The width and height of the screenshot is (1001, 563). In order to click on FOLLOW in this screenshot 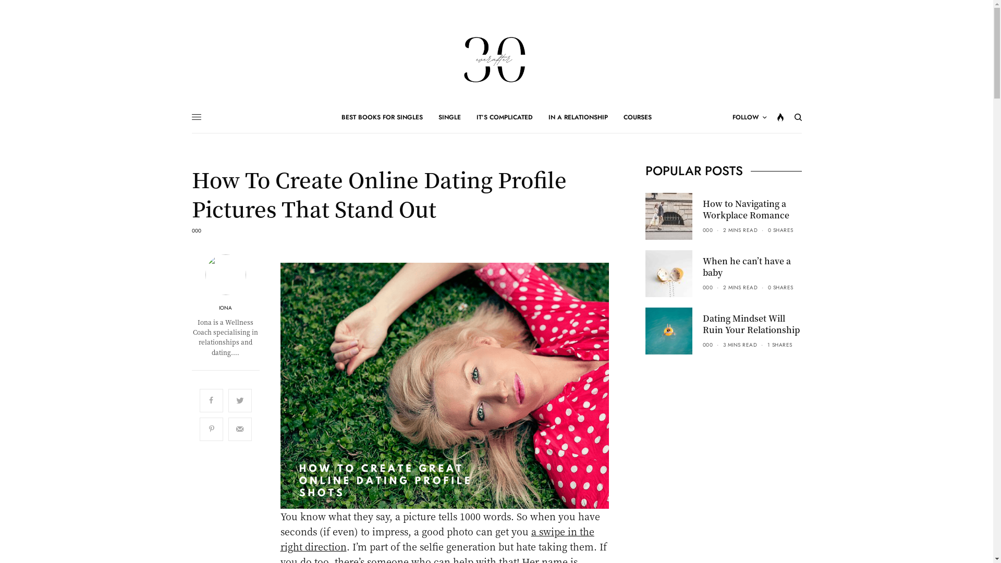, I will do `click(749, 117)`.